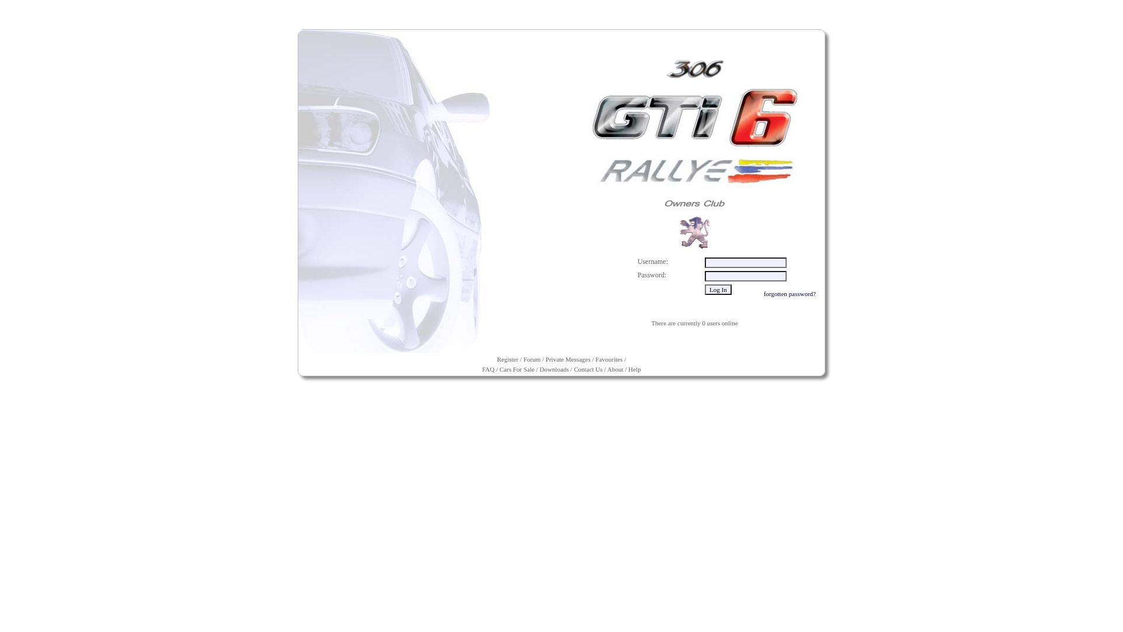 The width and height of the screenshot is (1123, 632). I want to click on Forum, so click(532, 359).